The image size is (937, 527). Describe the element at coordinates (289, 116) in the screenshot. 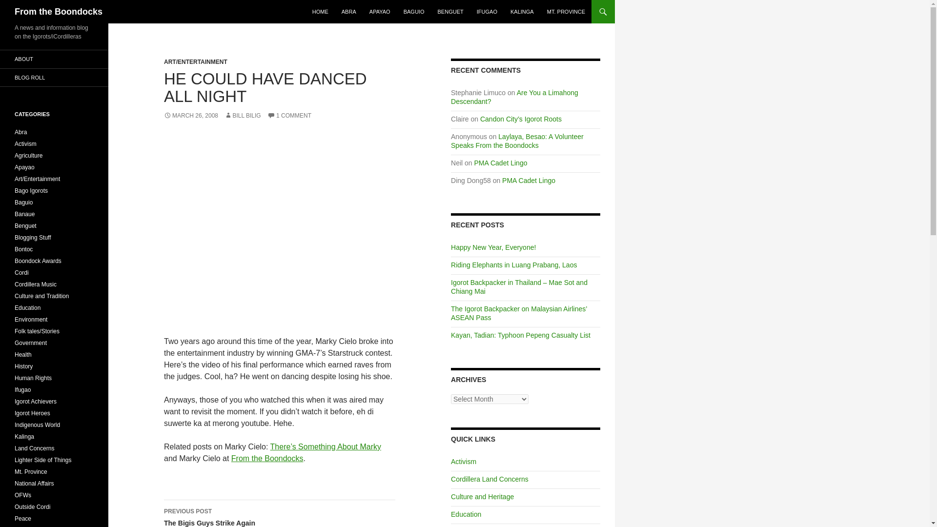

I see `1 COMMENT` at that location.